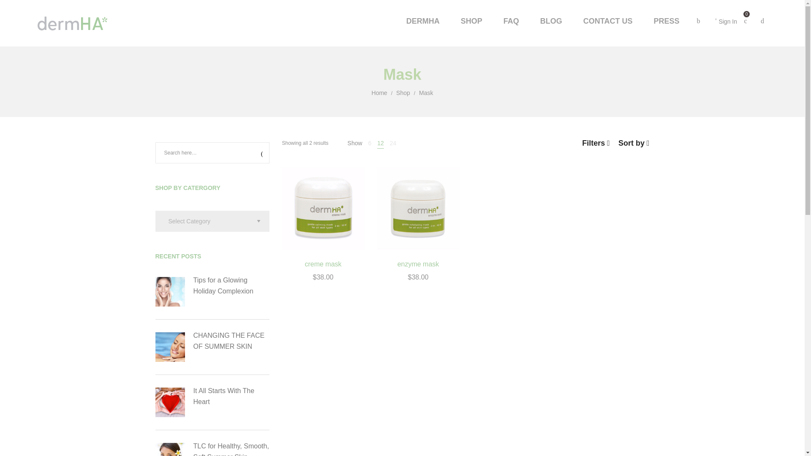  Describe the element at coordinates (511, 21) in the screenshot. I see `FAQ` at that location.